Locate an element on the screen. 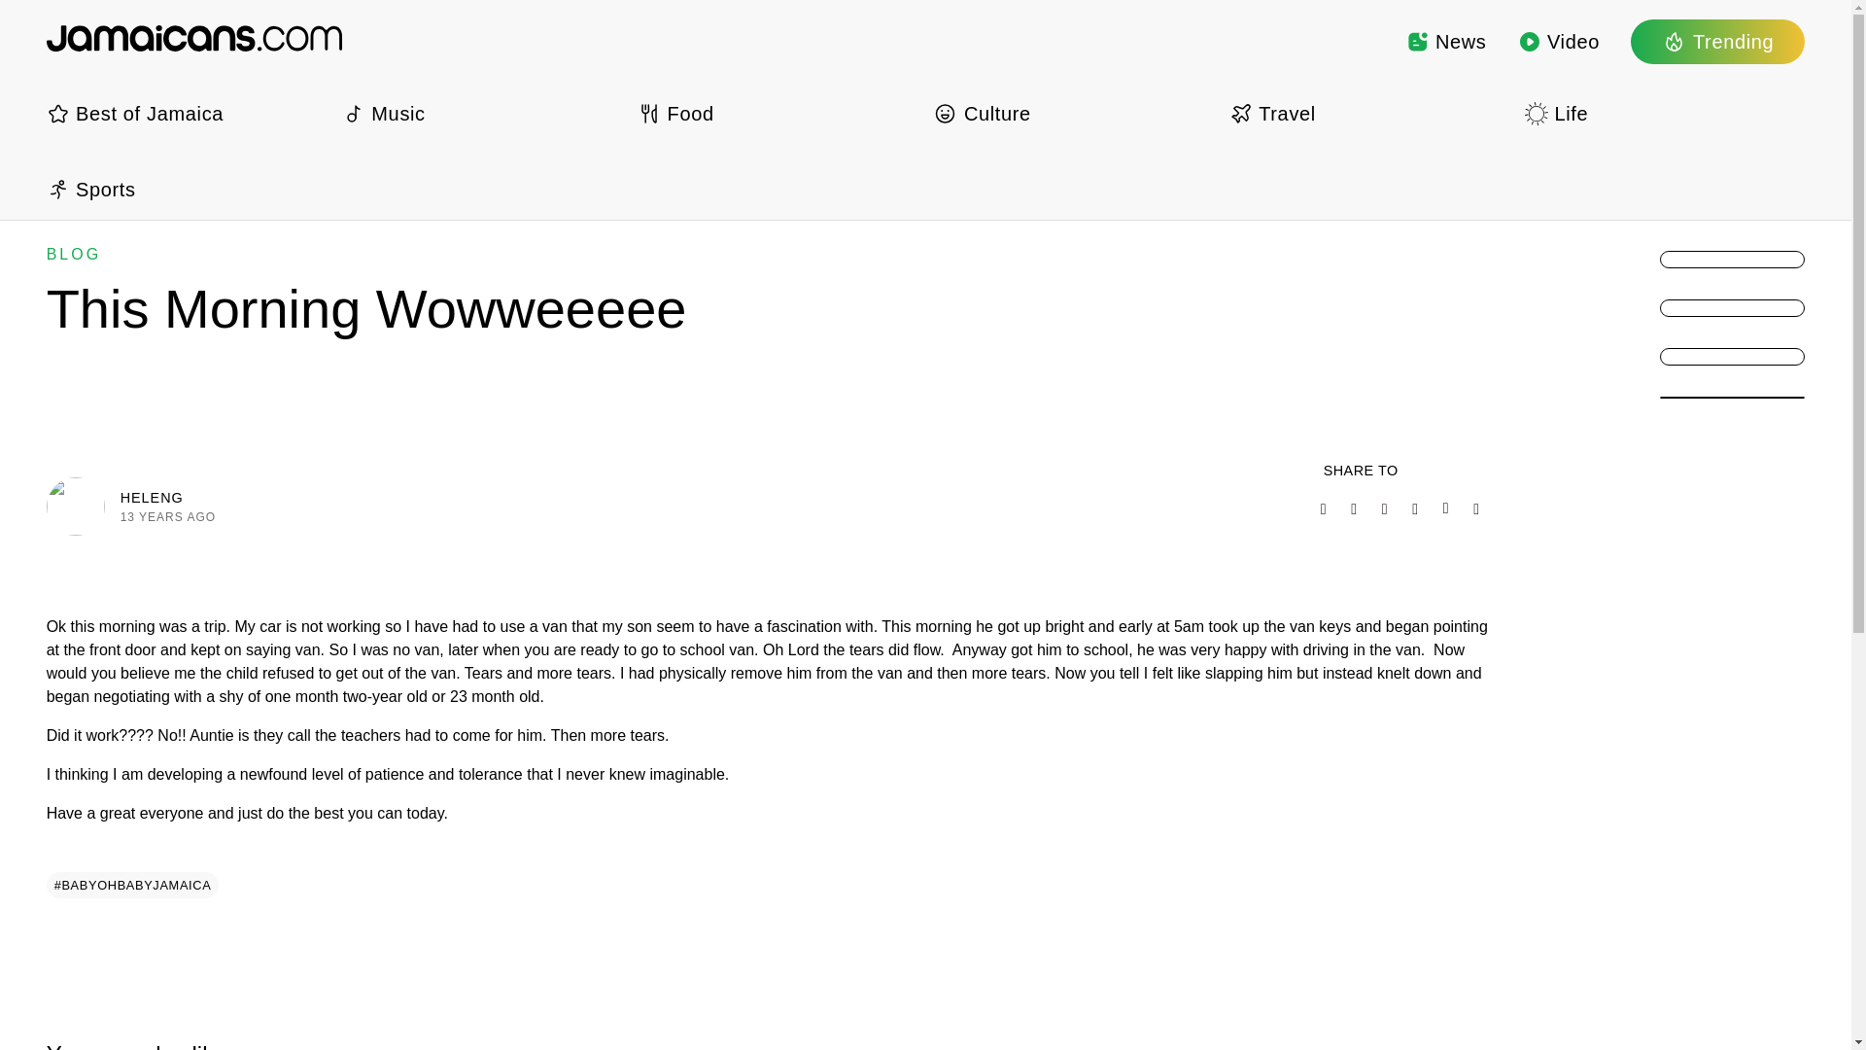 The height and width of the screenshot is (1050, 1866). Life is located at coordinates (1664, 113).